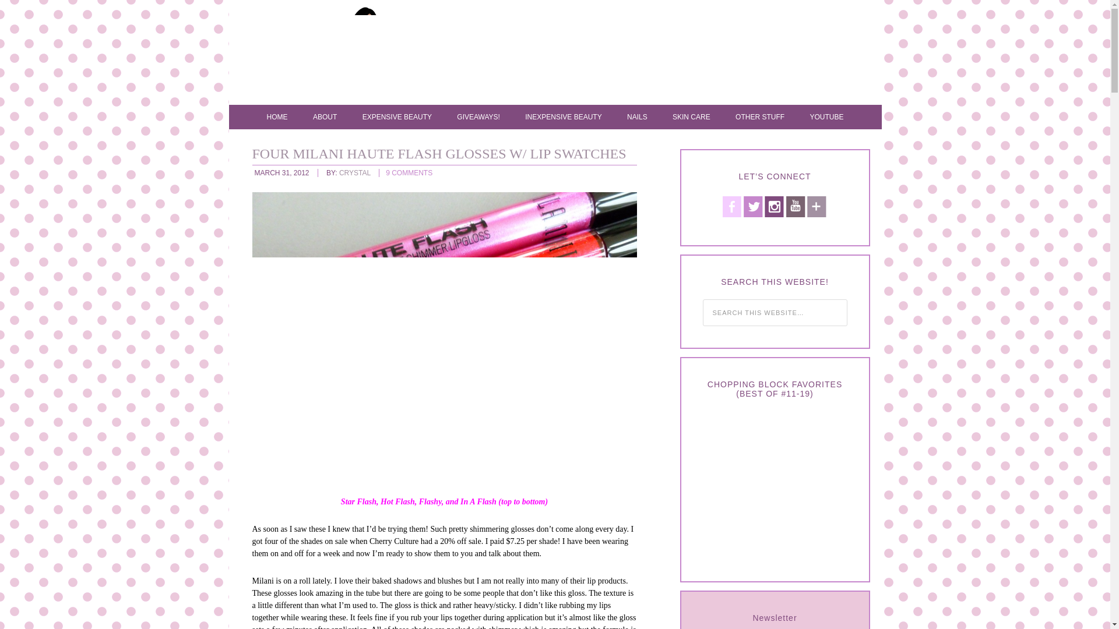 This screenshot has height=629, width=1119. Describe the element at coordinates (691, 117) in the screenshot. I see `SKIN CARE` at that location.